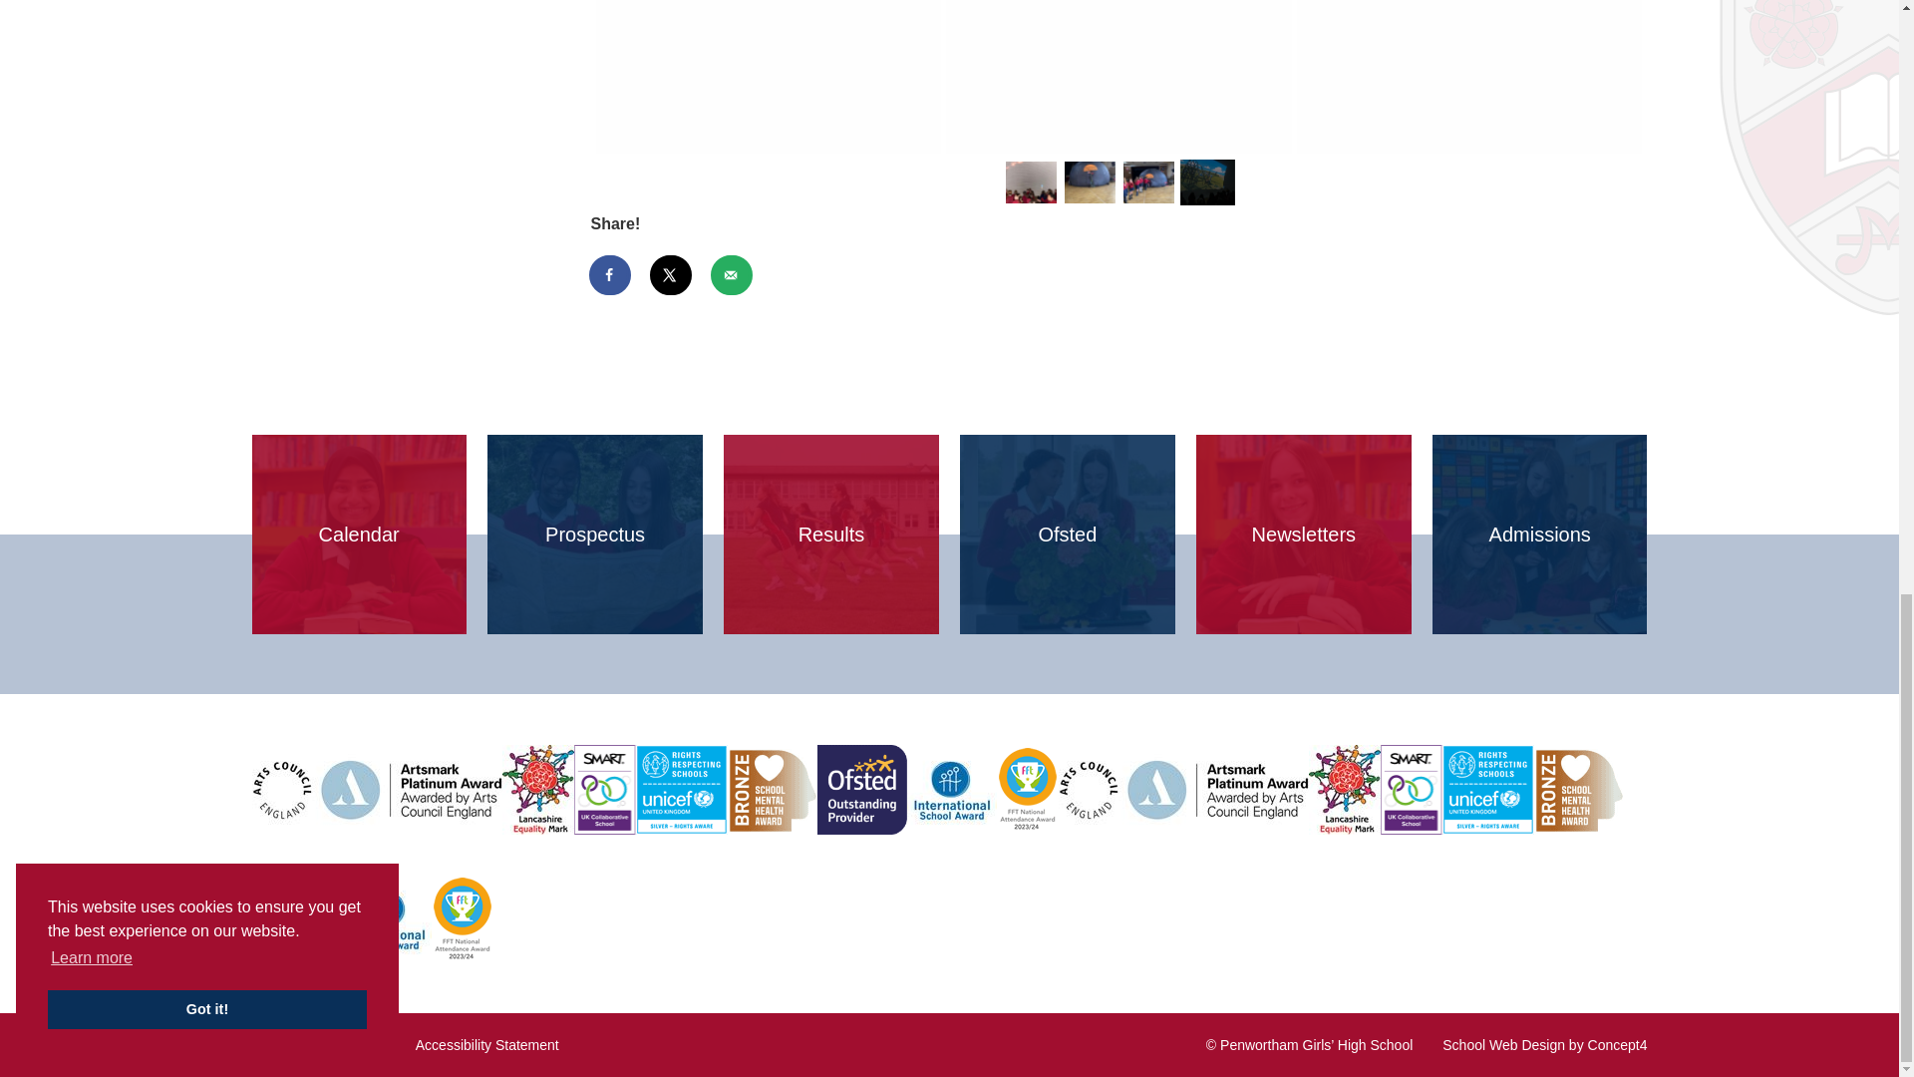  I want to click on Share on X, so click(672, 274).